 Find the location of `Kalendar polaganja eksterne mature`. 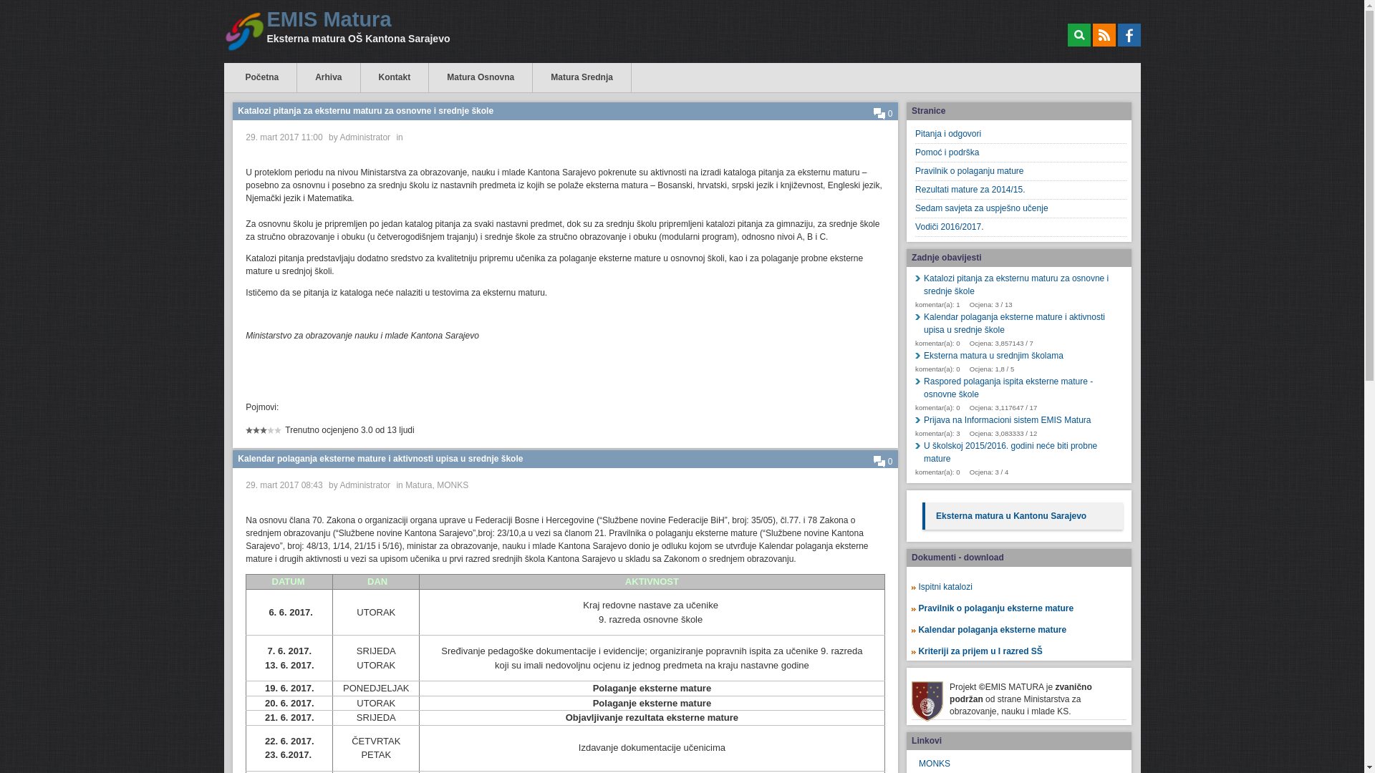

Kalendar polaganja eksterne mature is located at coordinates (998, 630).